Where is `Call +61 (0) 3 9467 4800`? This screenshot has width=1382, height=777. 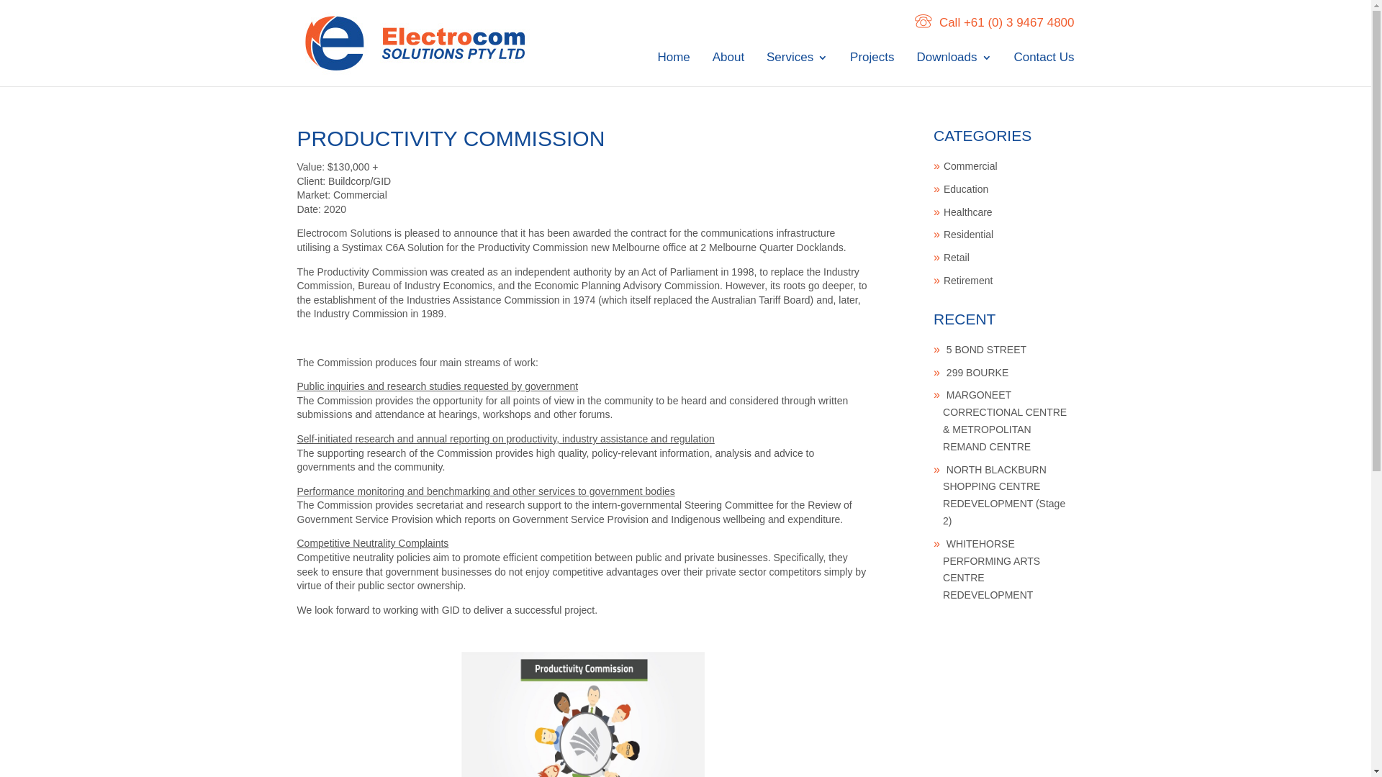 Call +61 (0) 3 9467 4800 is located at coordinates (995, 23).